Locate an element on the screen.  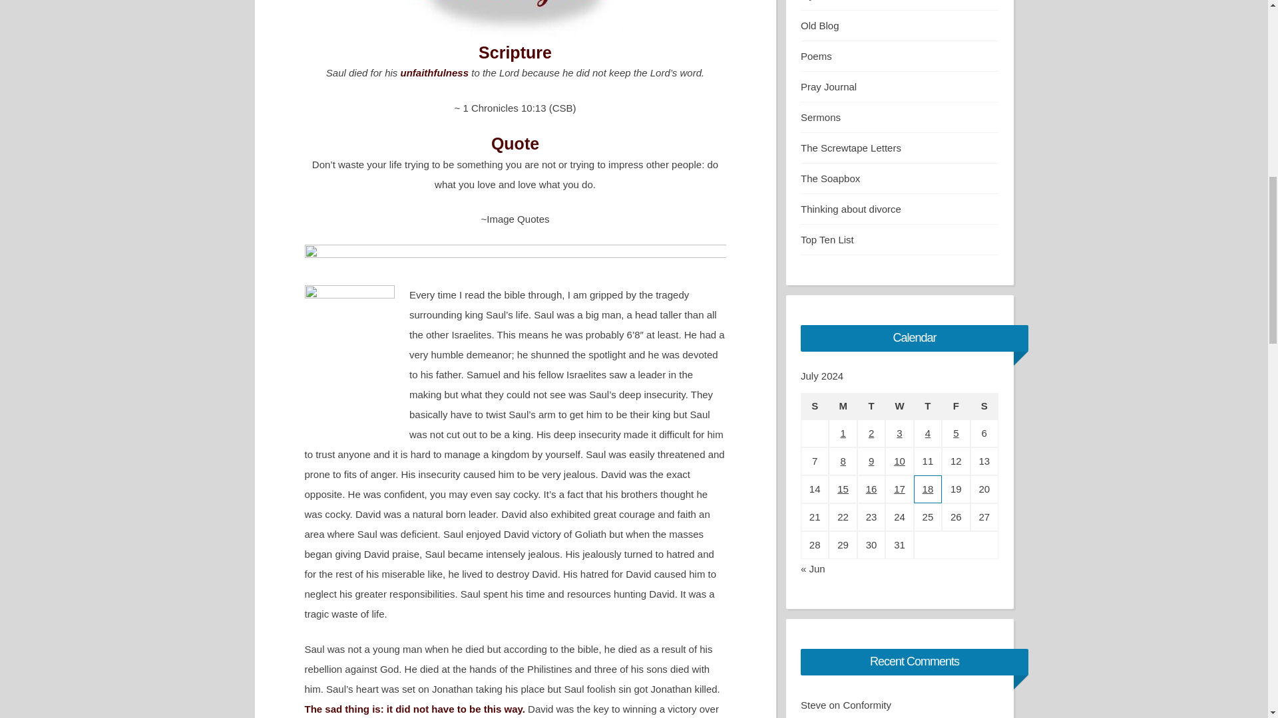
Sunday is located at coordinates (815, 406).